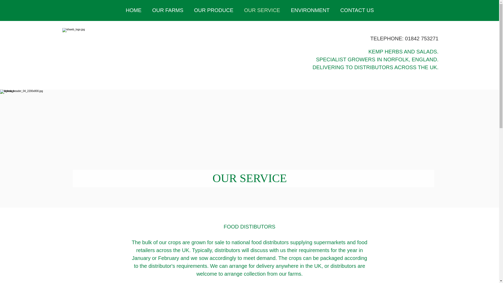 Image resolution: width=503 pixels, height=283 pixels. What do you see at coordinates (398, 97) in the screenshot?
I see `CONTACT US` at bounding box center [398, 97].